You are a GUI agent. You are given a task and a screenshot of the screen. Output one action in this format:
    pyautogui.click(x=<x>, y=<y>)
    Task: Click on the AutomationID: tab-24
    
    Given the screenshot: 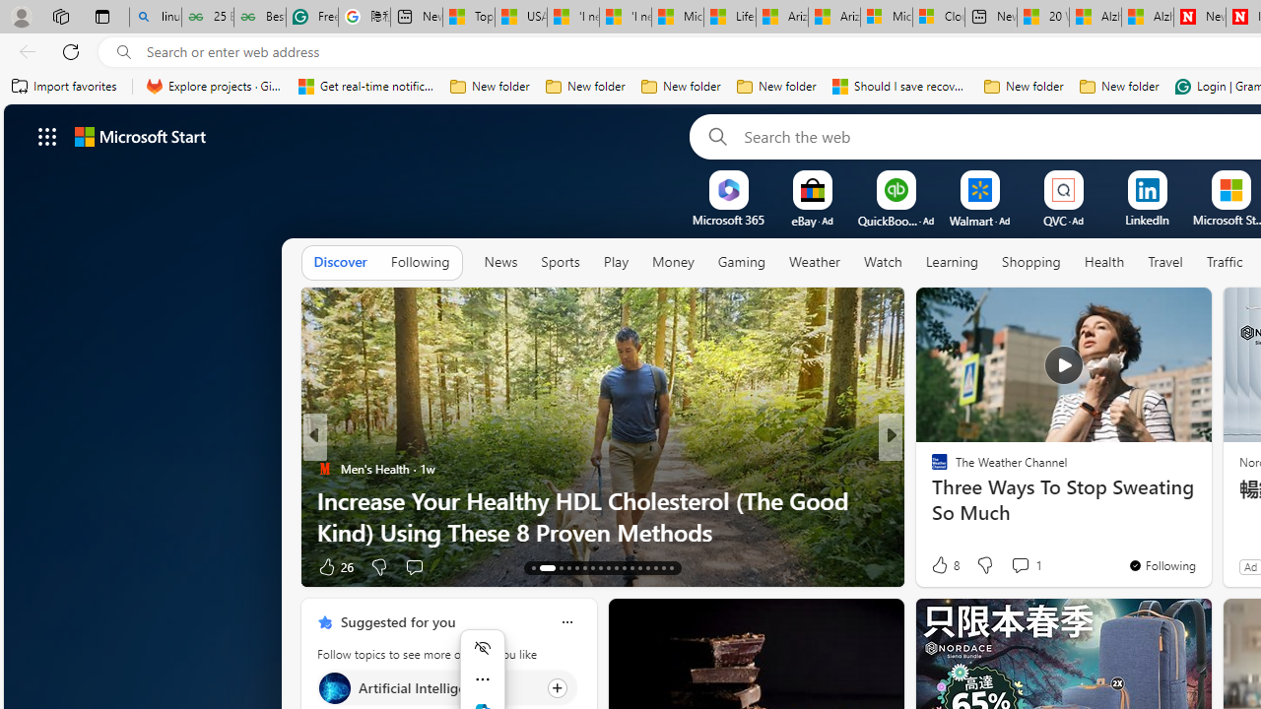 What is the action you would take?
    pyautogui.click(x=632, y=567)
    